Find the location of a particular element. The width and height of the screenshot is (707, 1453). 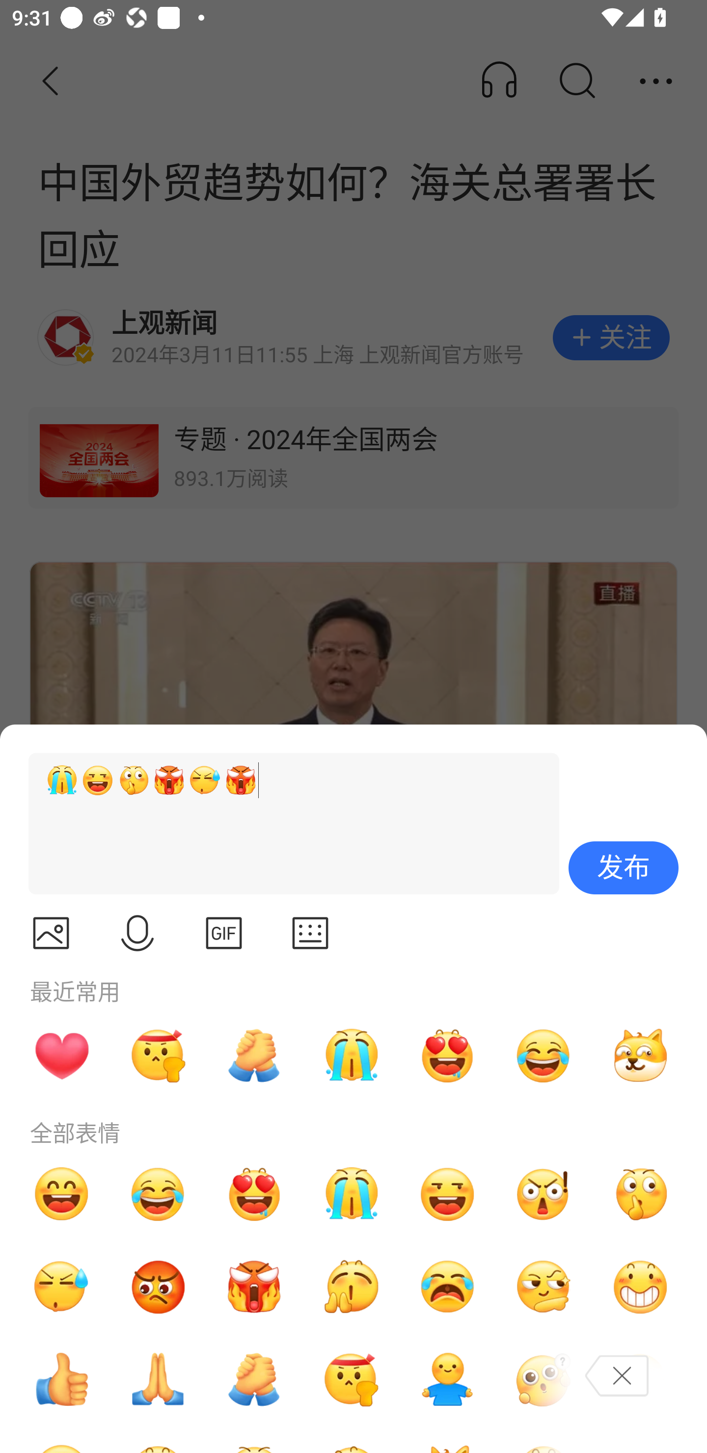

 is located at coordinates (224, 933).